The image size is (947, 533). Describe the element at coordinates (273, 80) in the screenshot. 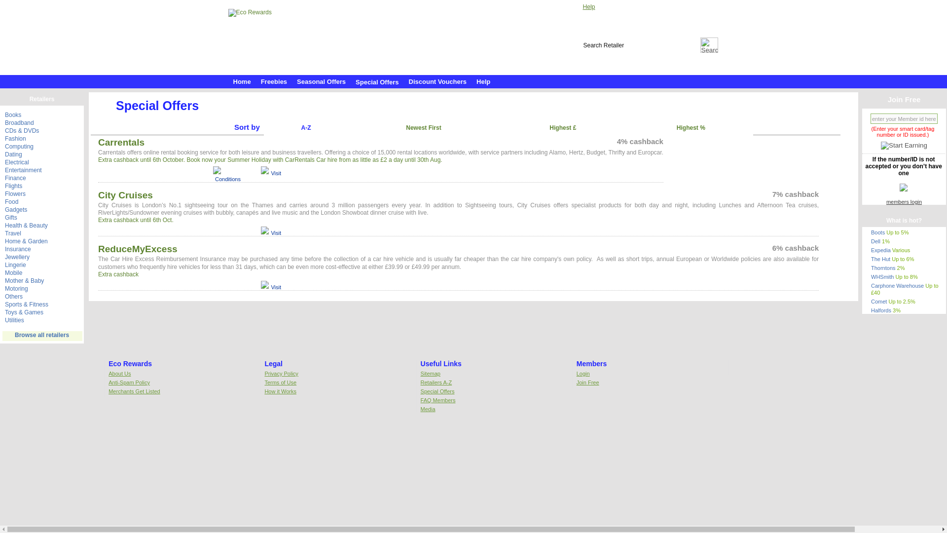

I see `Freebies` at that location.